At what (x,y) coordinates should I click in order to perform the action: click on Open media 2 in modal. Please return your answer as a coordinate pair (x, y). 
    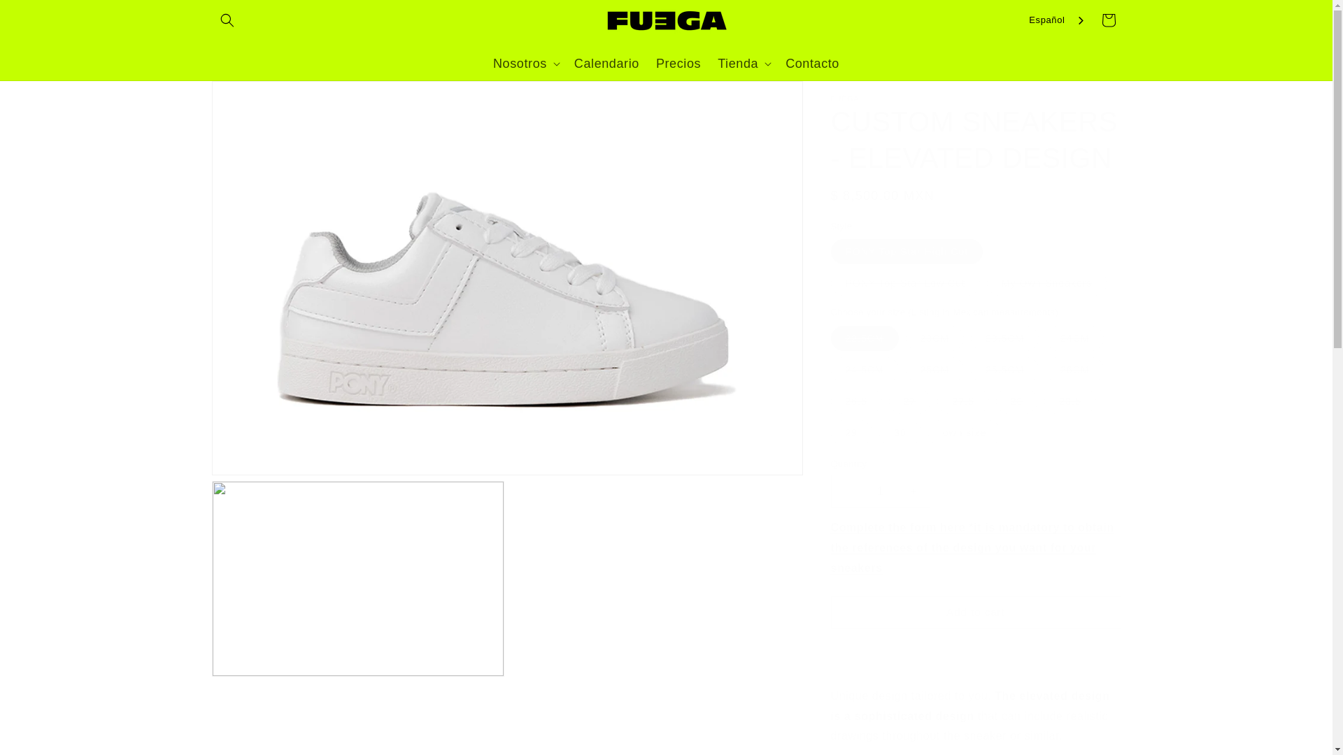
    Looking at the image, I should click on (357, 578).